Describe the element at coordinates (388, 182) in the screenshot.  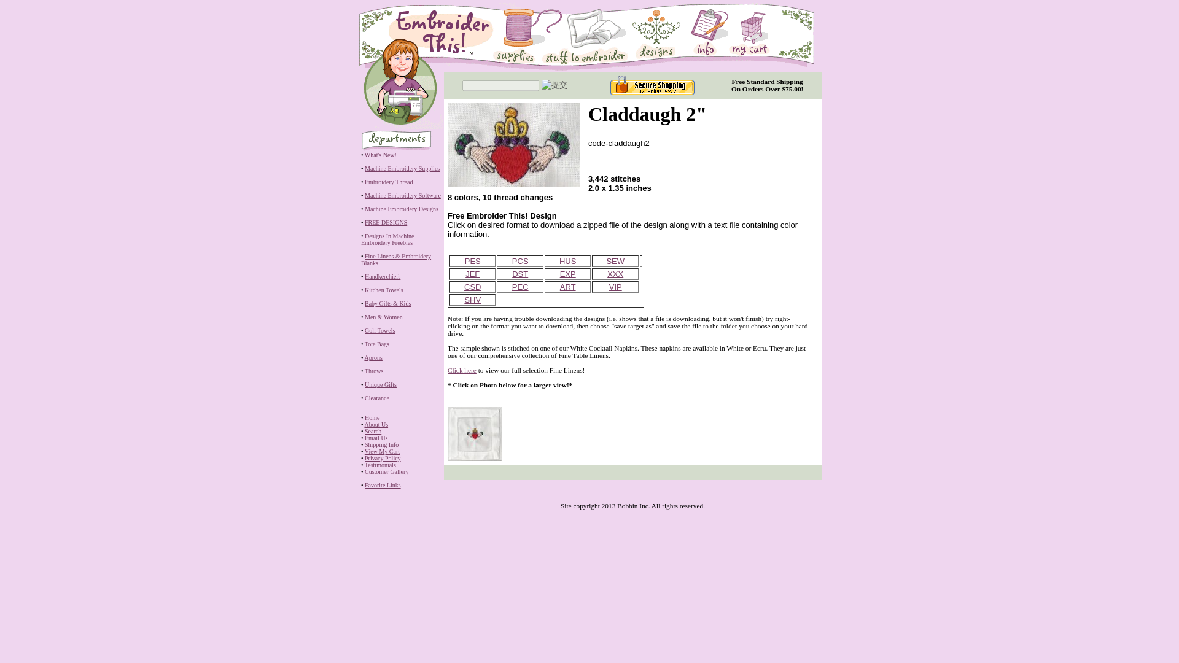
I see `Embroidery Thread` at that location.